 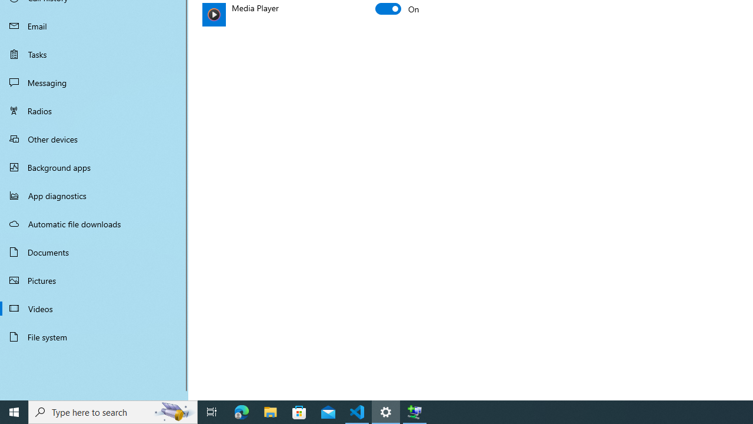 I want to click on App diagnostics, so click(x=94, y=196).